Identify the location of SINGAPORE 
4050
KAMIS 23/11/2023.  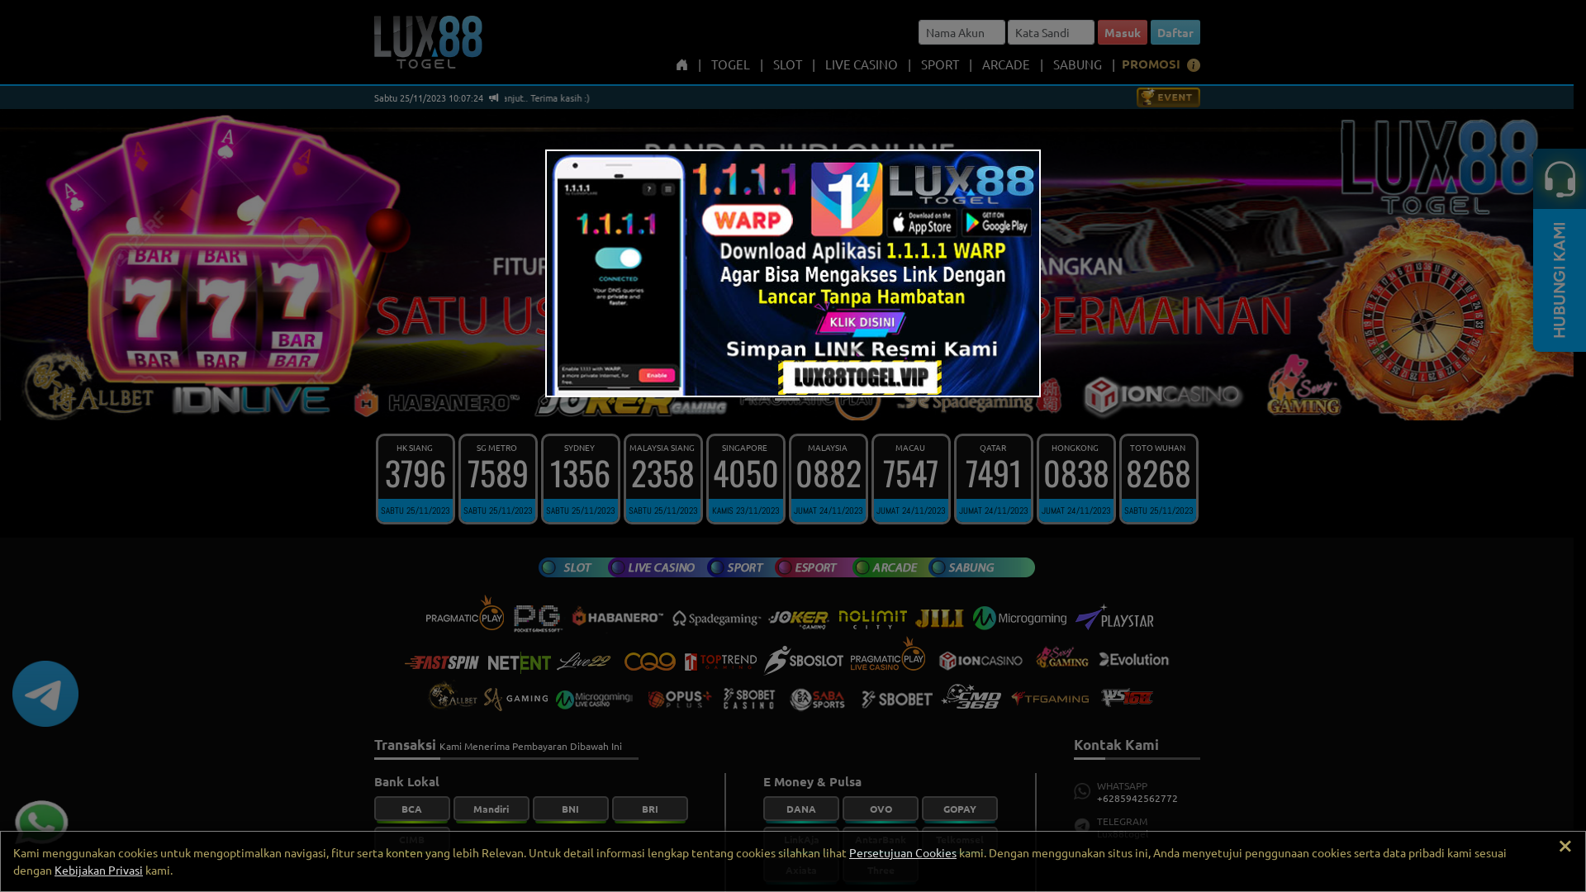
(745, 479).